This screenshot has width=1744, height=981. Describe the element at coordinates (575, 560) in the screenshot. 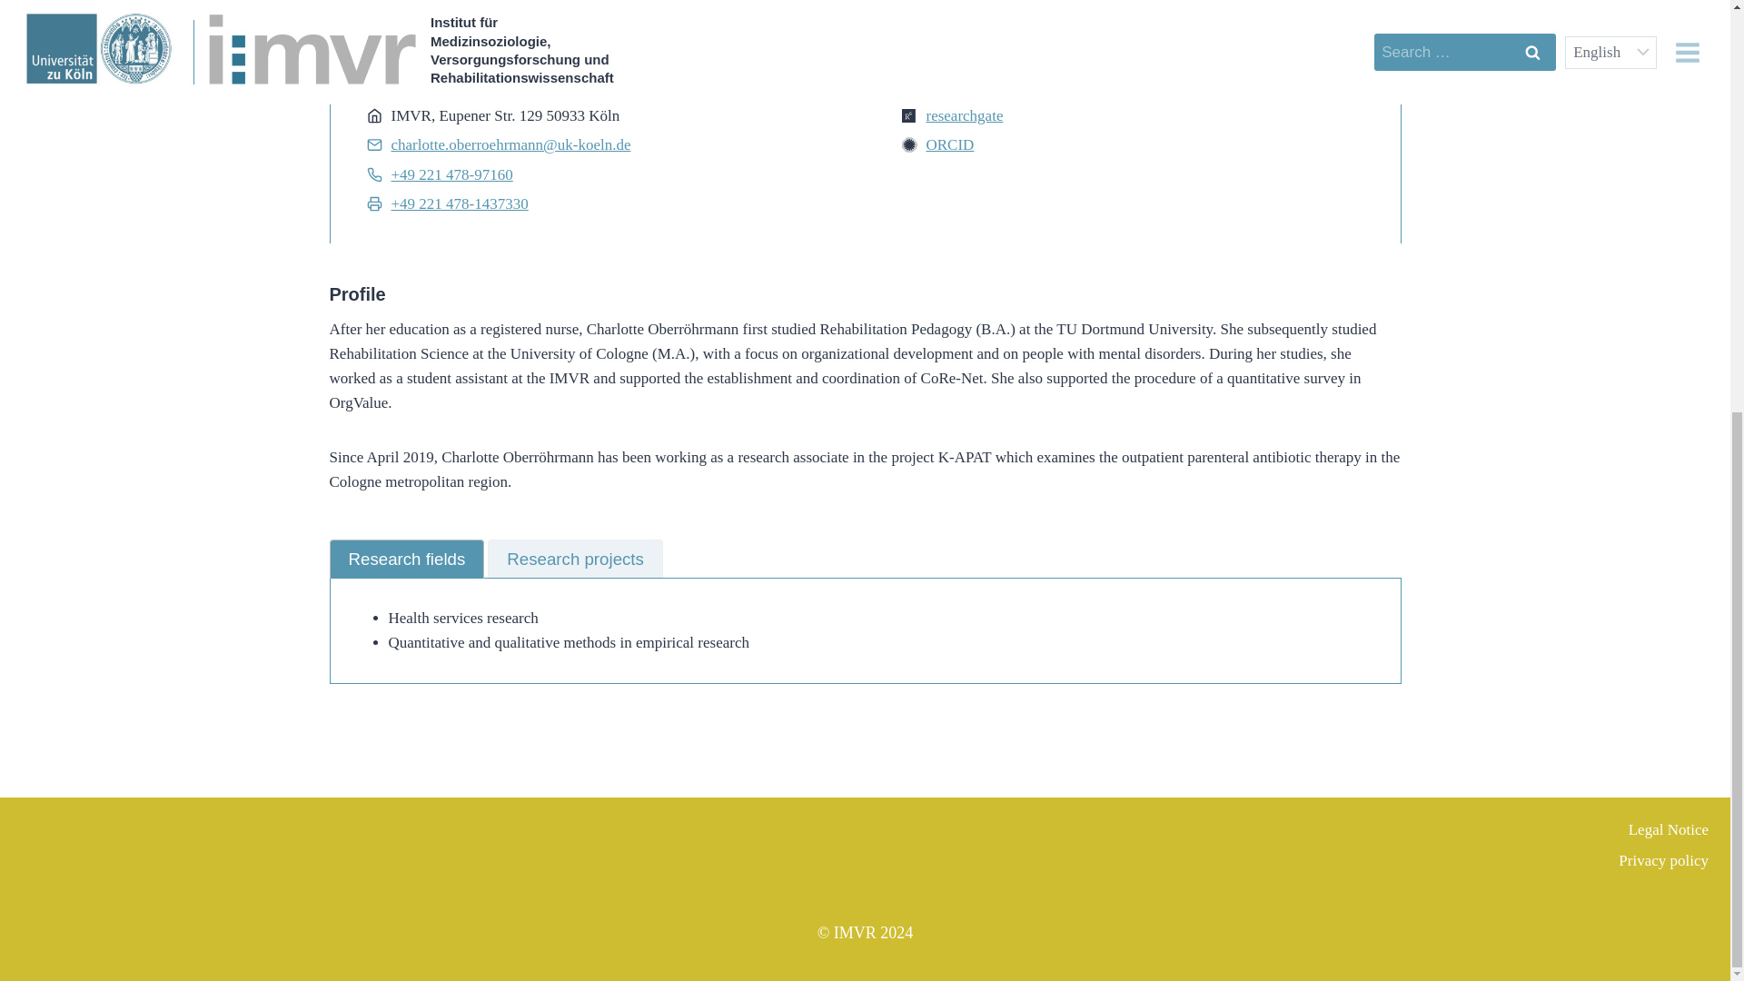

I see `Research projects` at that location.